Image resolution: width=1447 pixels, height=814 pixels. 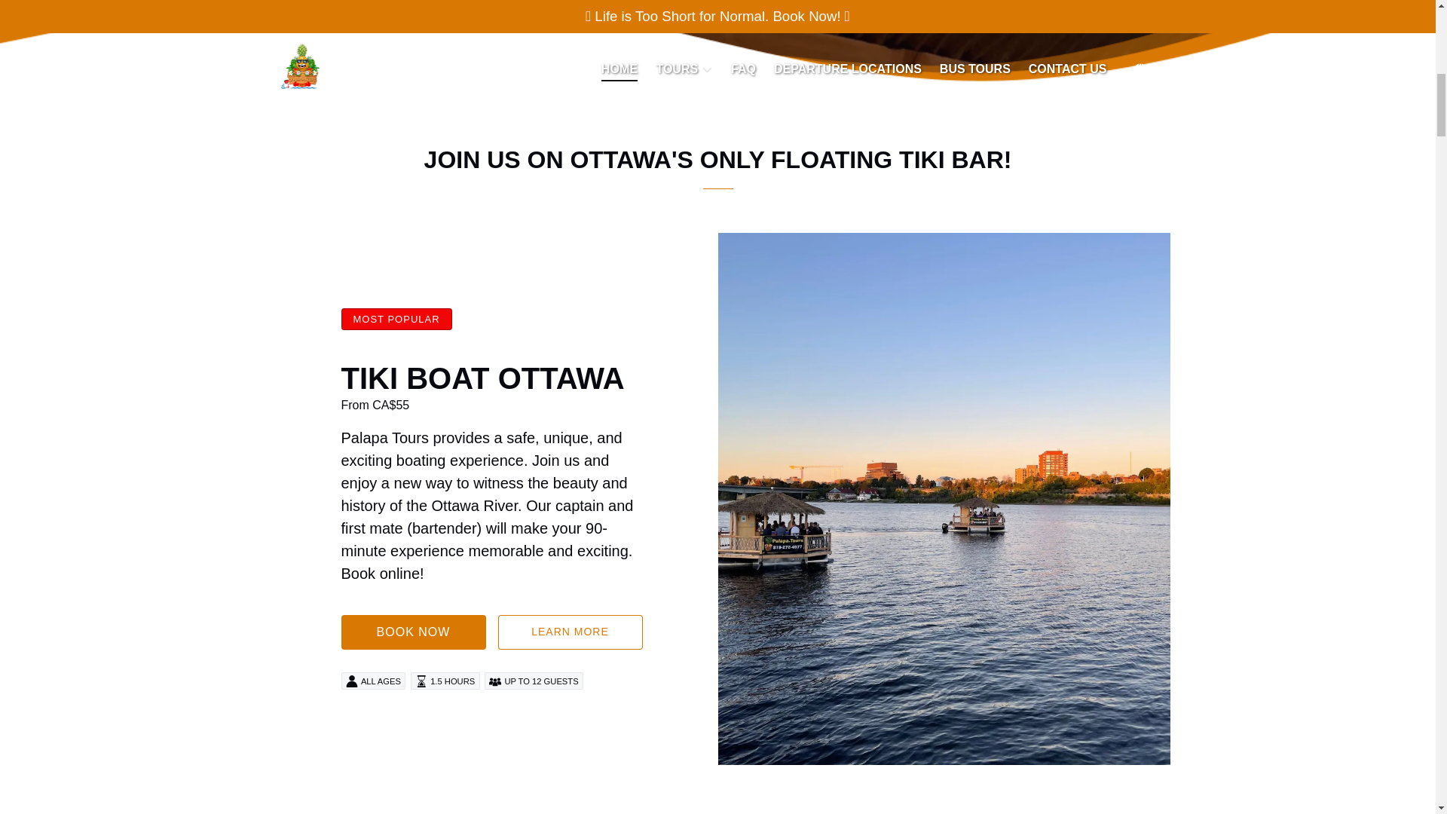 What do you see at coordinates (412, 632) in the screenshot?
I see `BOOK NOW` at bounding box center [412, 632].